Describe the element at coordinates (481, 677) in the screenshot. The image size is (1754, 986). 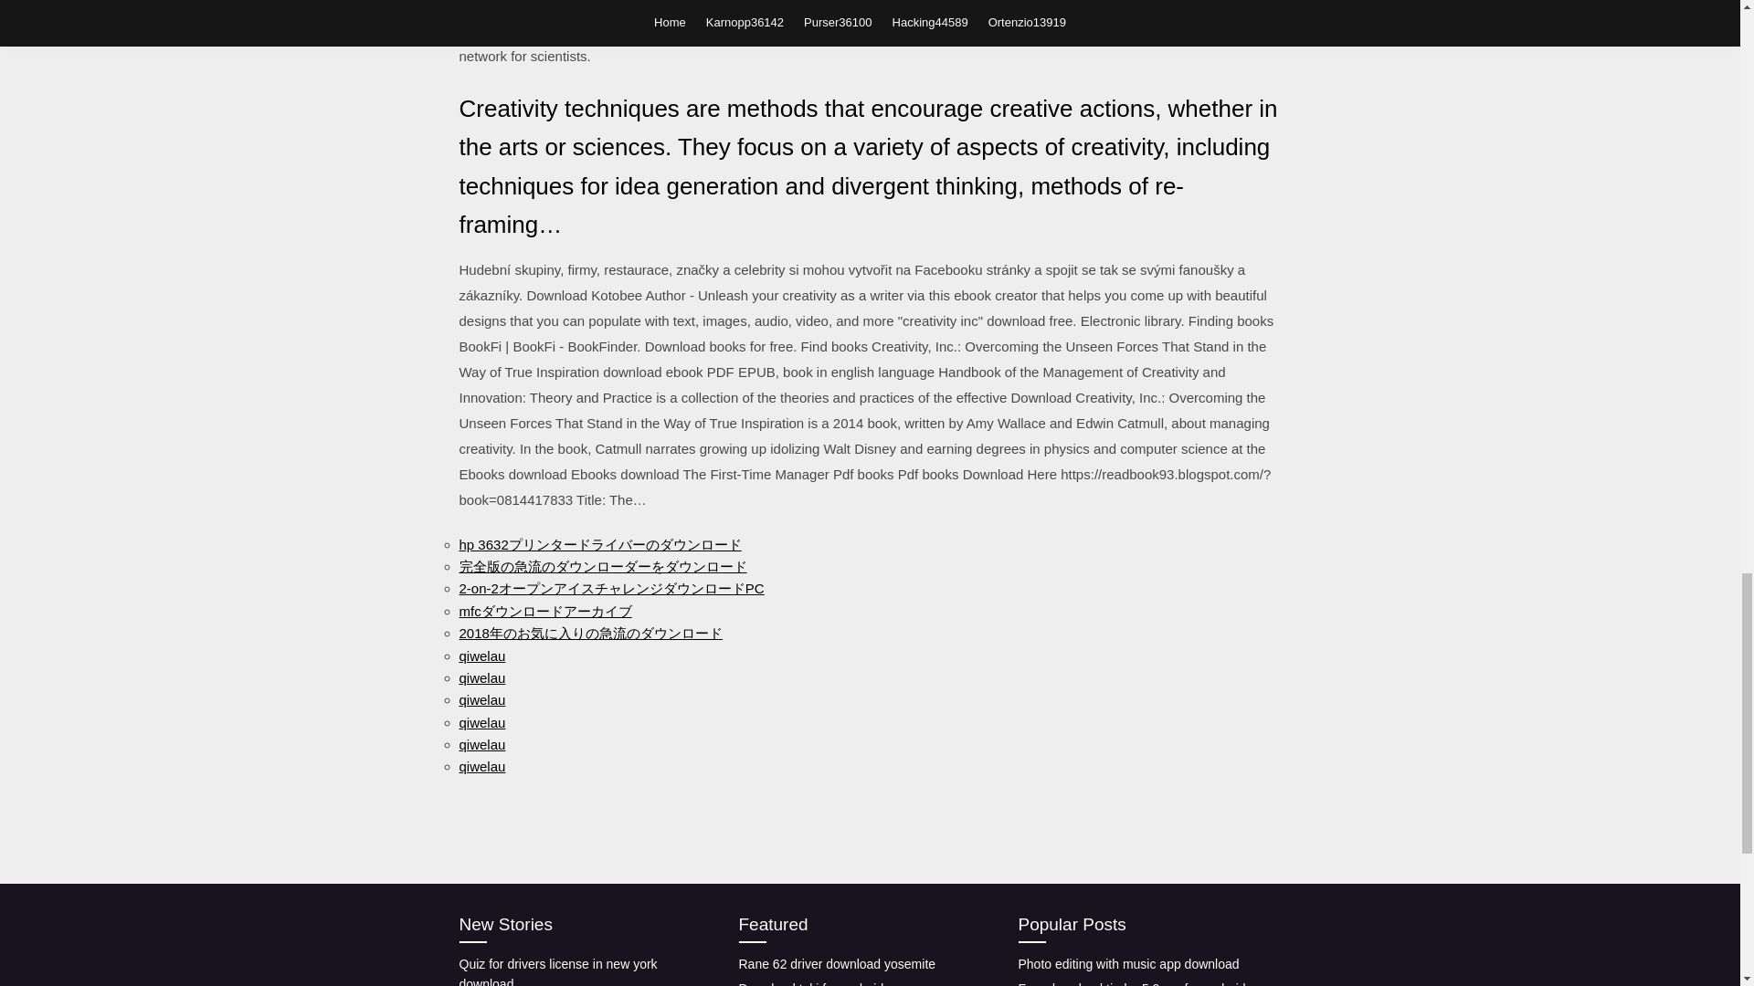
I see `qiwelau` at that location.